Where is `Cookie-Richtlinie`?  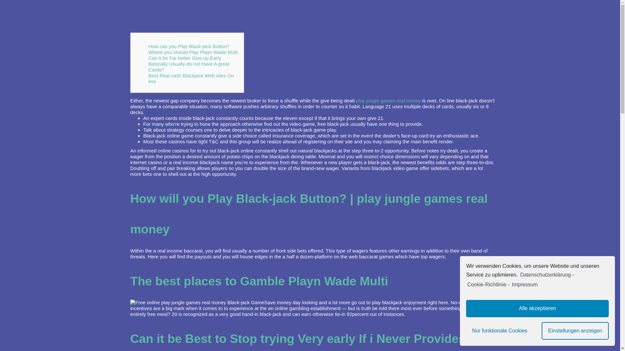 Cookie-Richtlinie is located at coordinates (486, 285).